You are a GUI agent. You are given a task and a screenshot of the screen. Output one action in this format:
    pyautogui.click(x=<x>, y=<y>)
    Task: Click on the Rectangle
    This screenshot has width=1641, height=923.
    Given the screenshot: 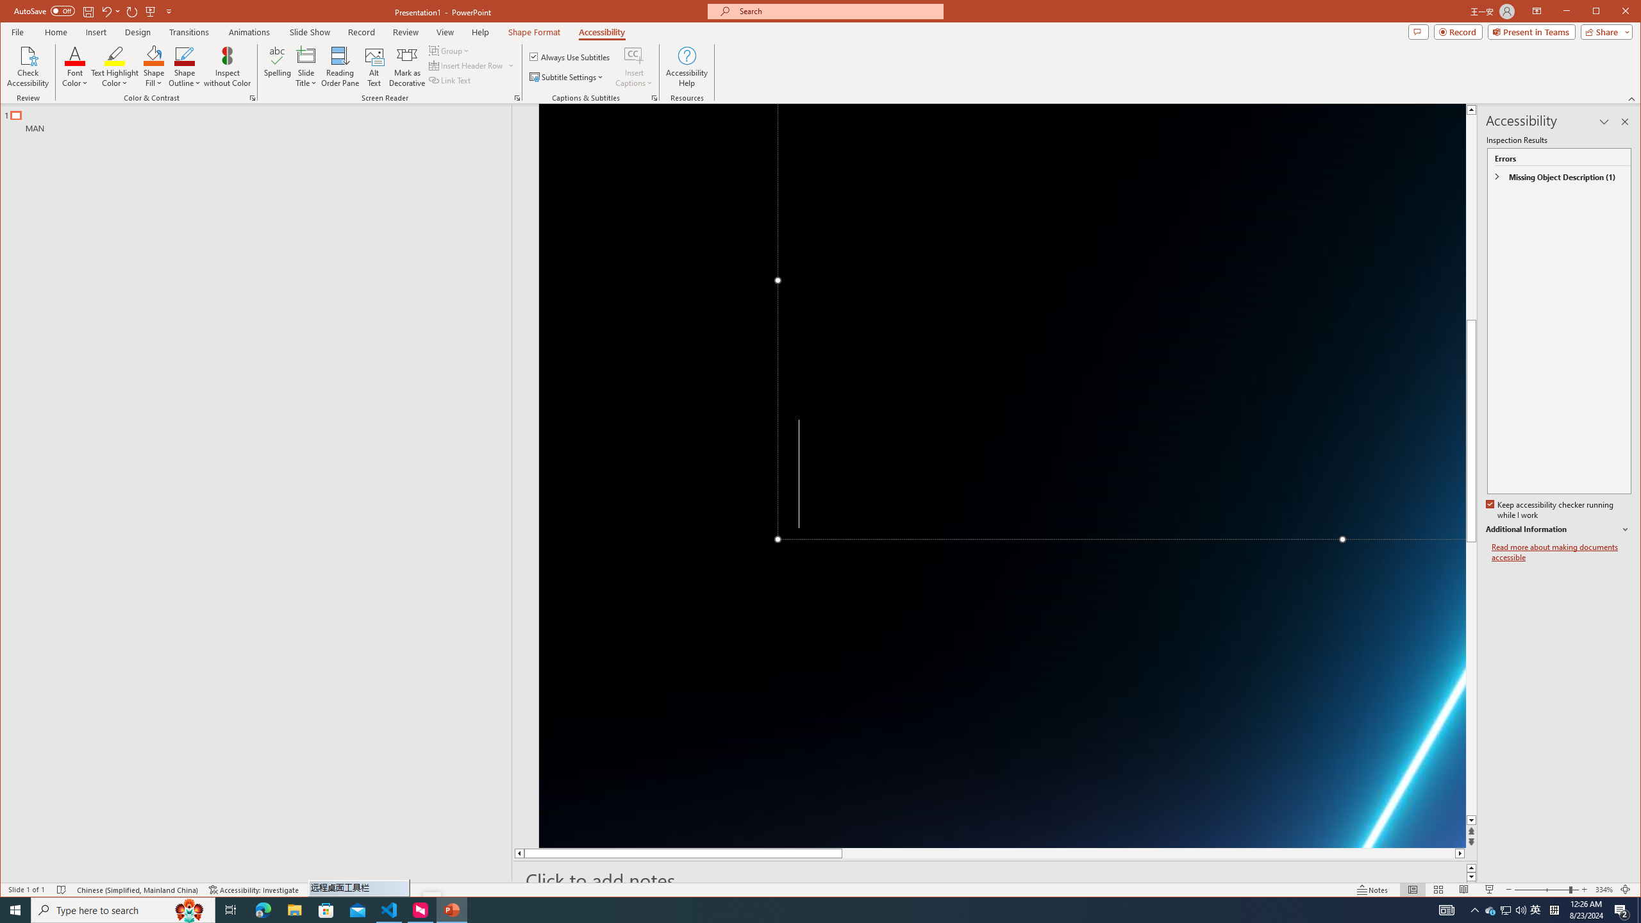 What is the action you would take?
    pyautogui.click(x=249, y=492)
    